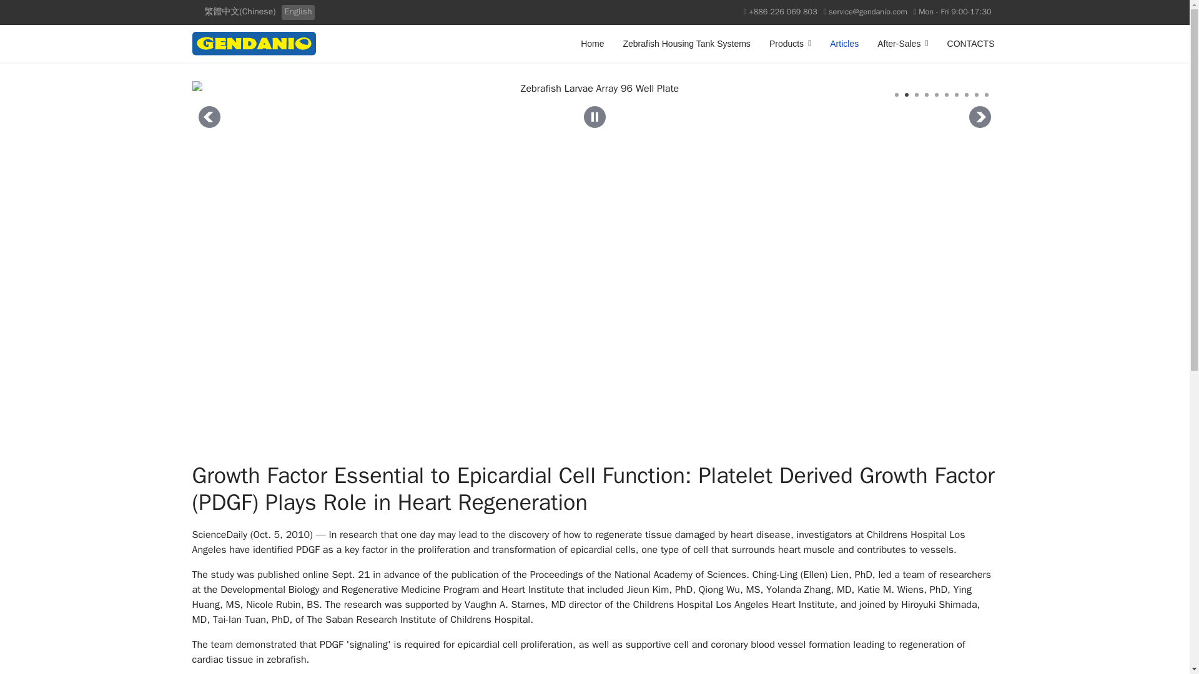 The height and width of the screenshot is (674, 1199). What do you see at coordinates (903, 44) in the screenshot?
I see `After-Sales` at bounding box center [903, 44].